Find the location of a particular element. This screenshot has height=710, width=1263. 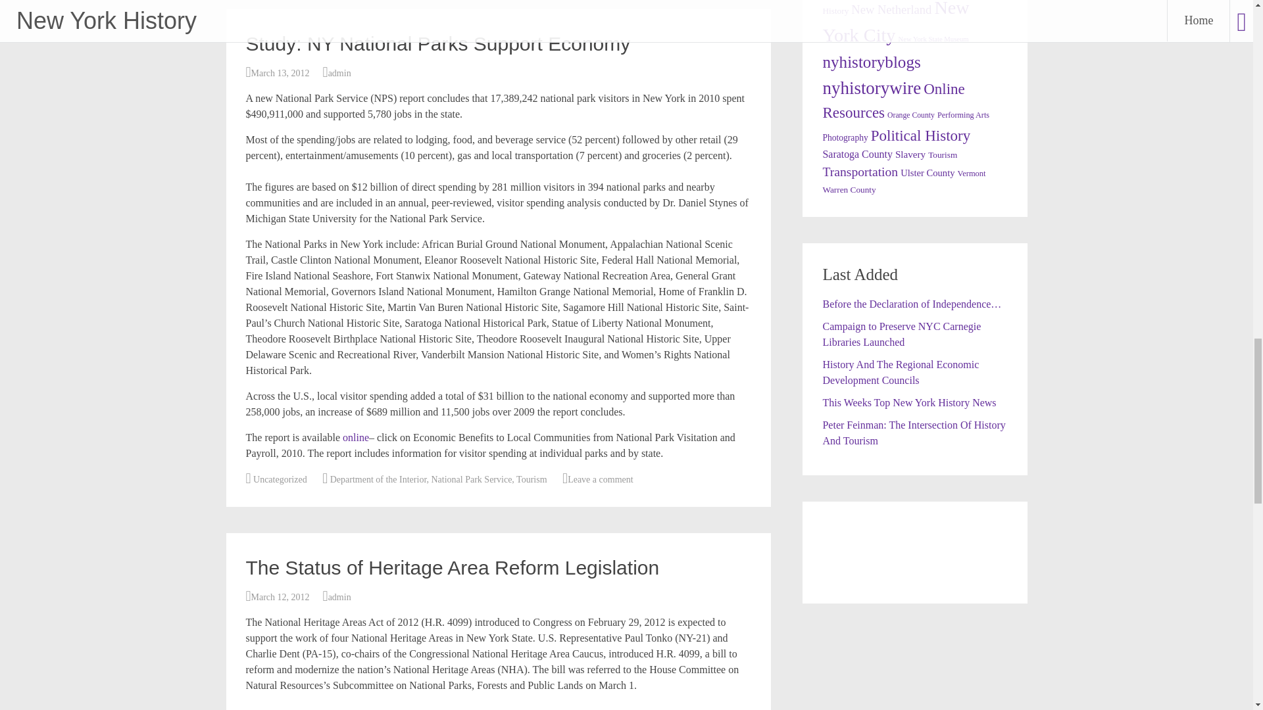

March 12, 2012 is located at coordinates (280, 597).